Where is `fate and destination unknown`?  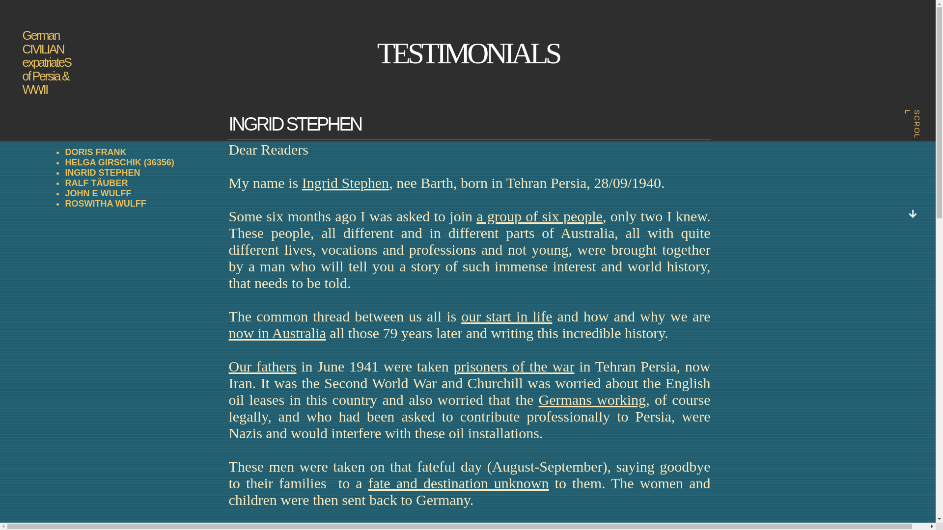 fate and destination unknown is located at coordinates (459, 483).